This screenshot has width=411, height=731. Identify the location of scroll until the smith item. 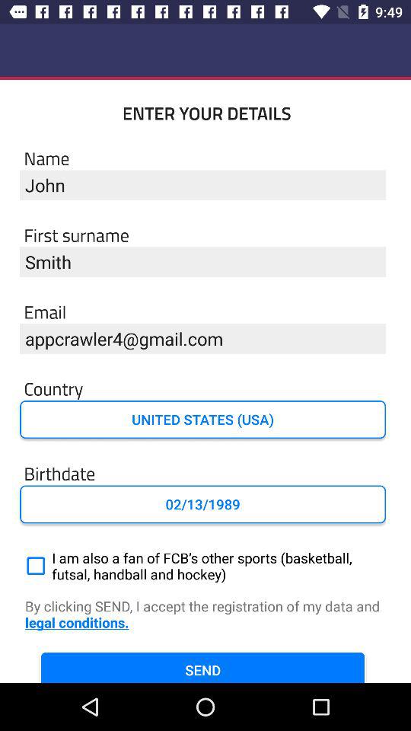
(202, 262).